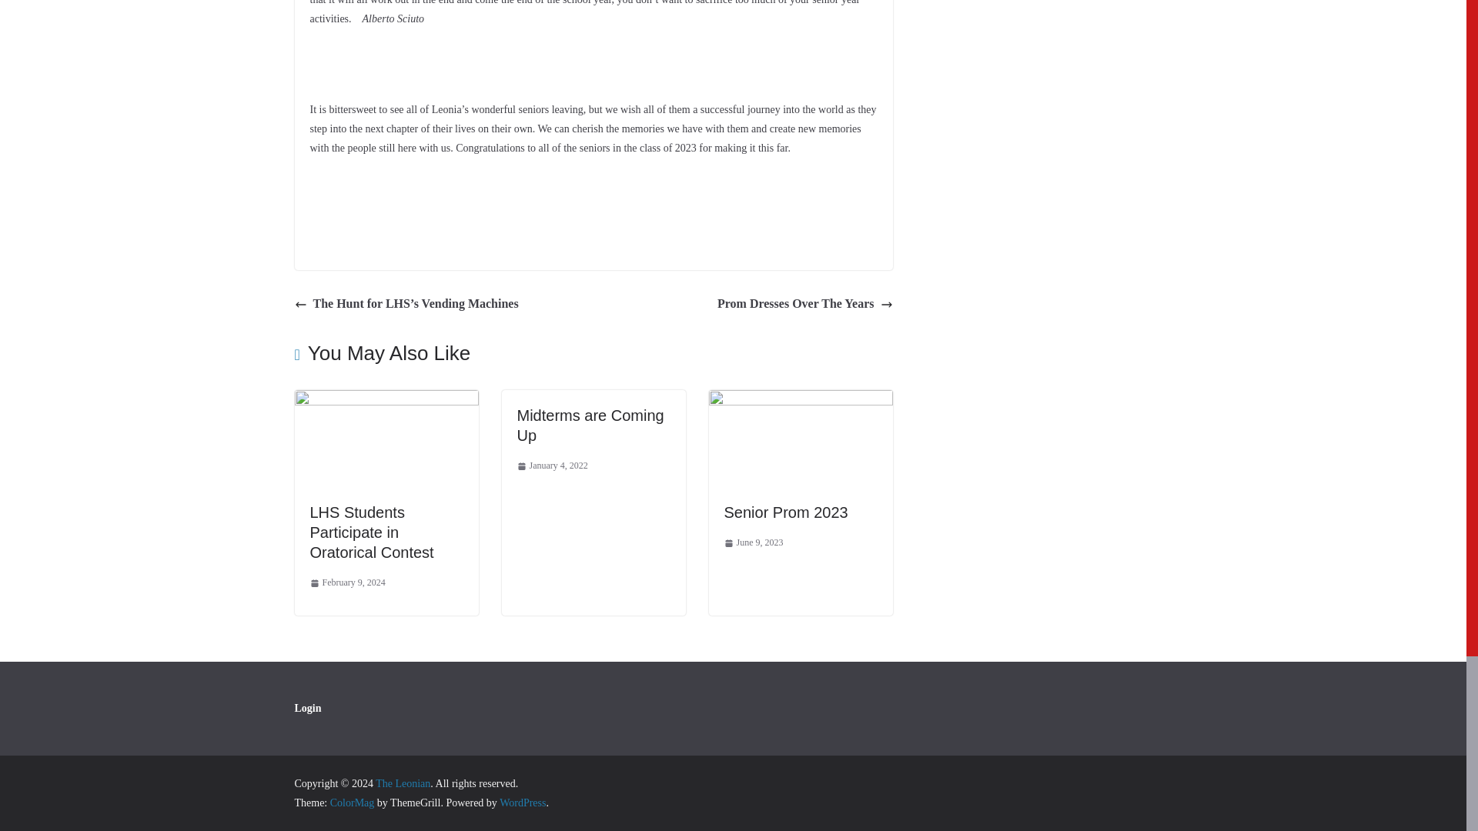  Describe the element at coordinates (307, 708) in the screenshot. I see `Login` at that location.